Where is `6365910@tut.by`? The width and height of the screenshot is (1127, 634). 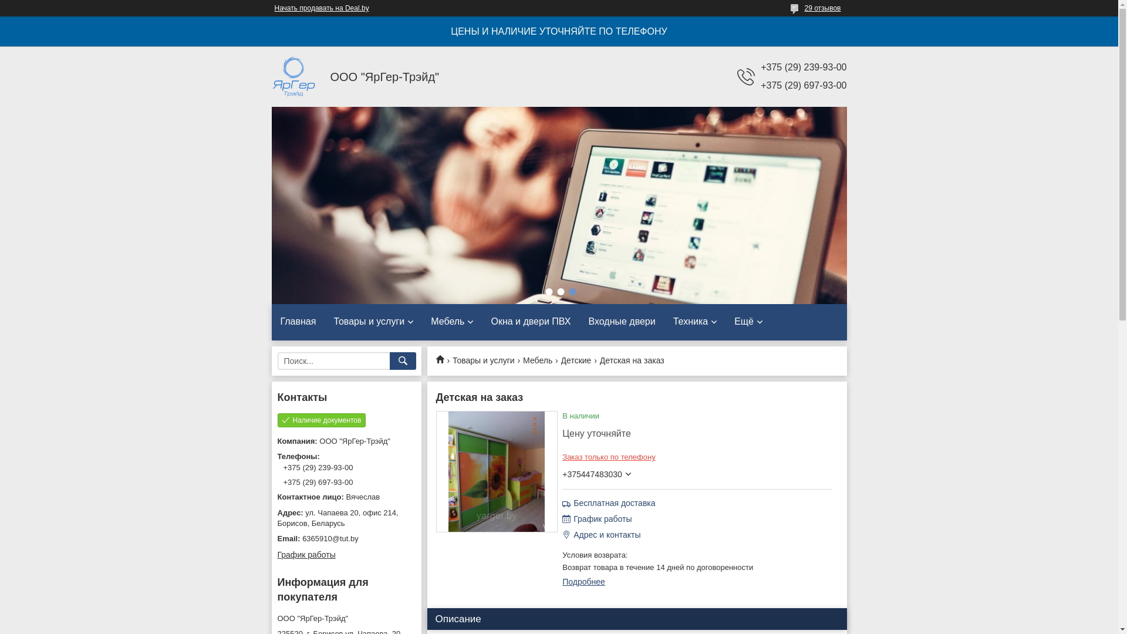
6365910@tut.by is located at coordinates (346, 539).